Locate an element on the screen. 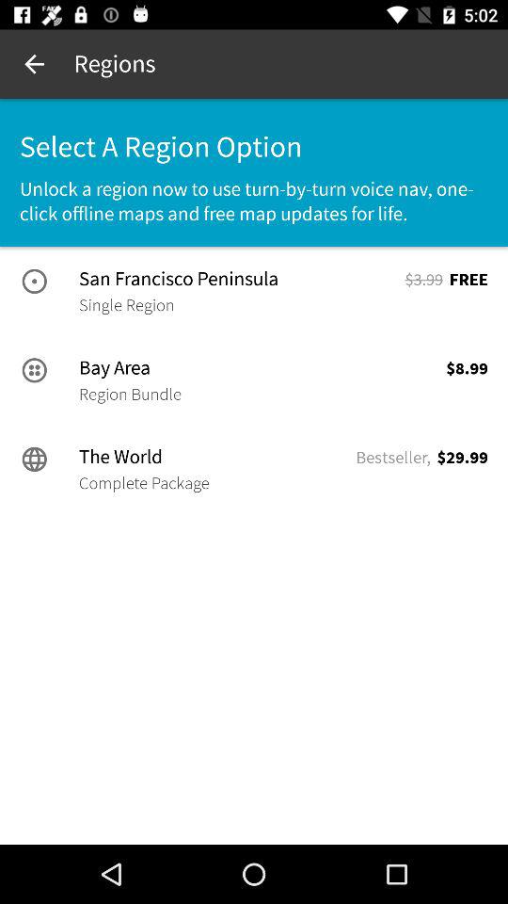  press item to the left of $29.99 item is located at coordinates (393, 458).